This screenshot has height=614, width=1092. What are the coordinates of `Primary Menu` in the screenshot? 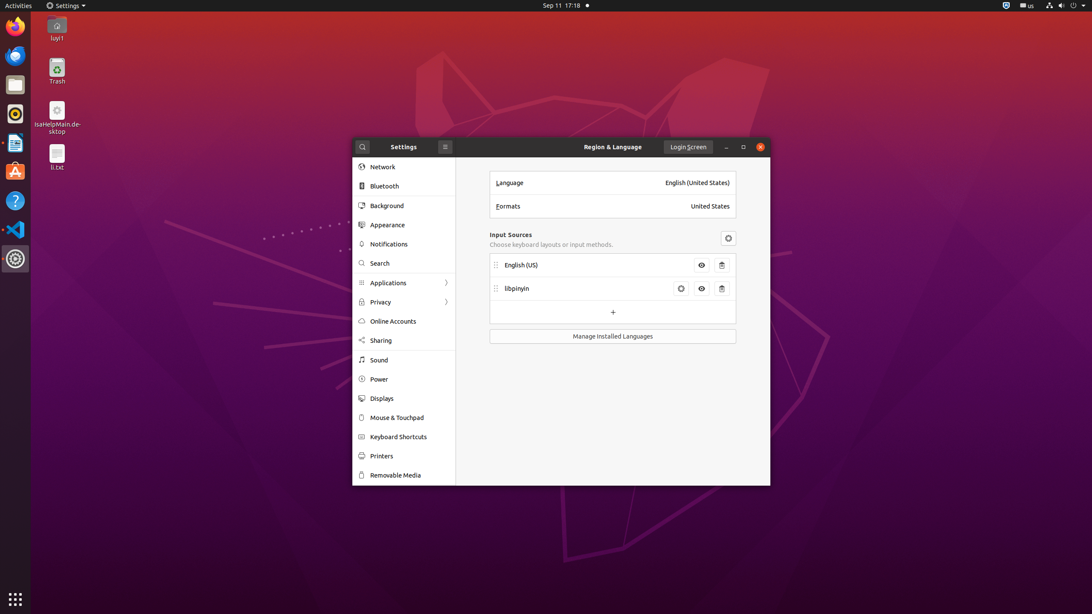 It's located at (445, 147).